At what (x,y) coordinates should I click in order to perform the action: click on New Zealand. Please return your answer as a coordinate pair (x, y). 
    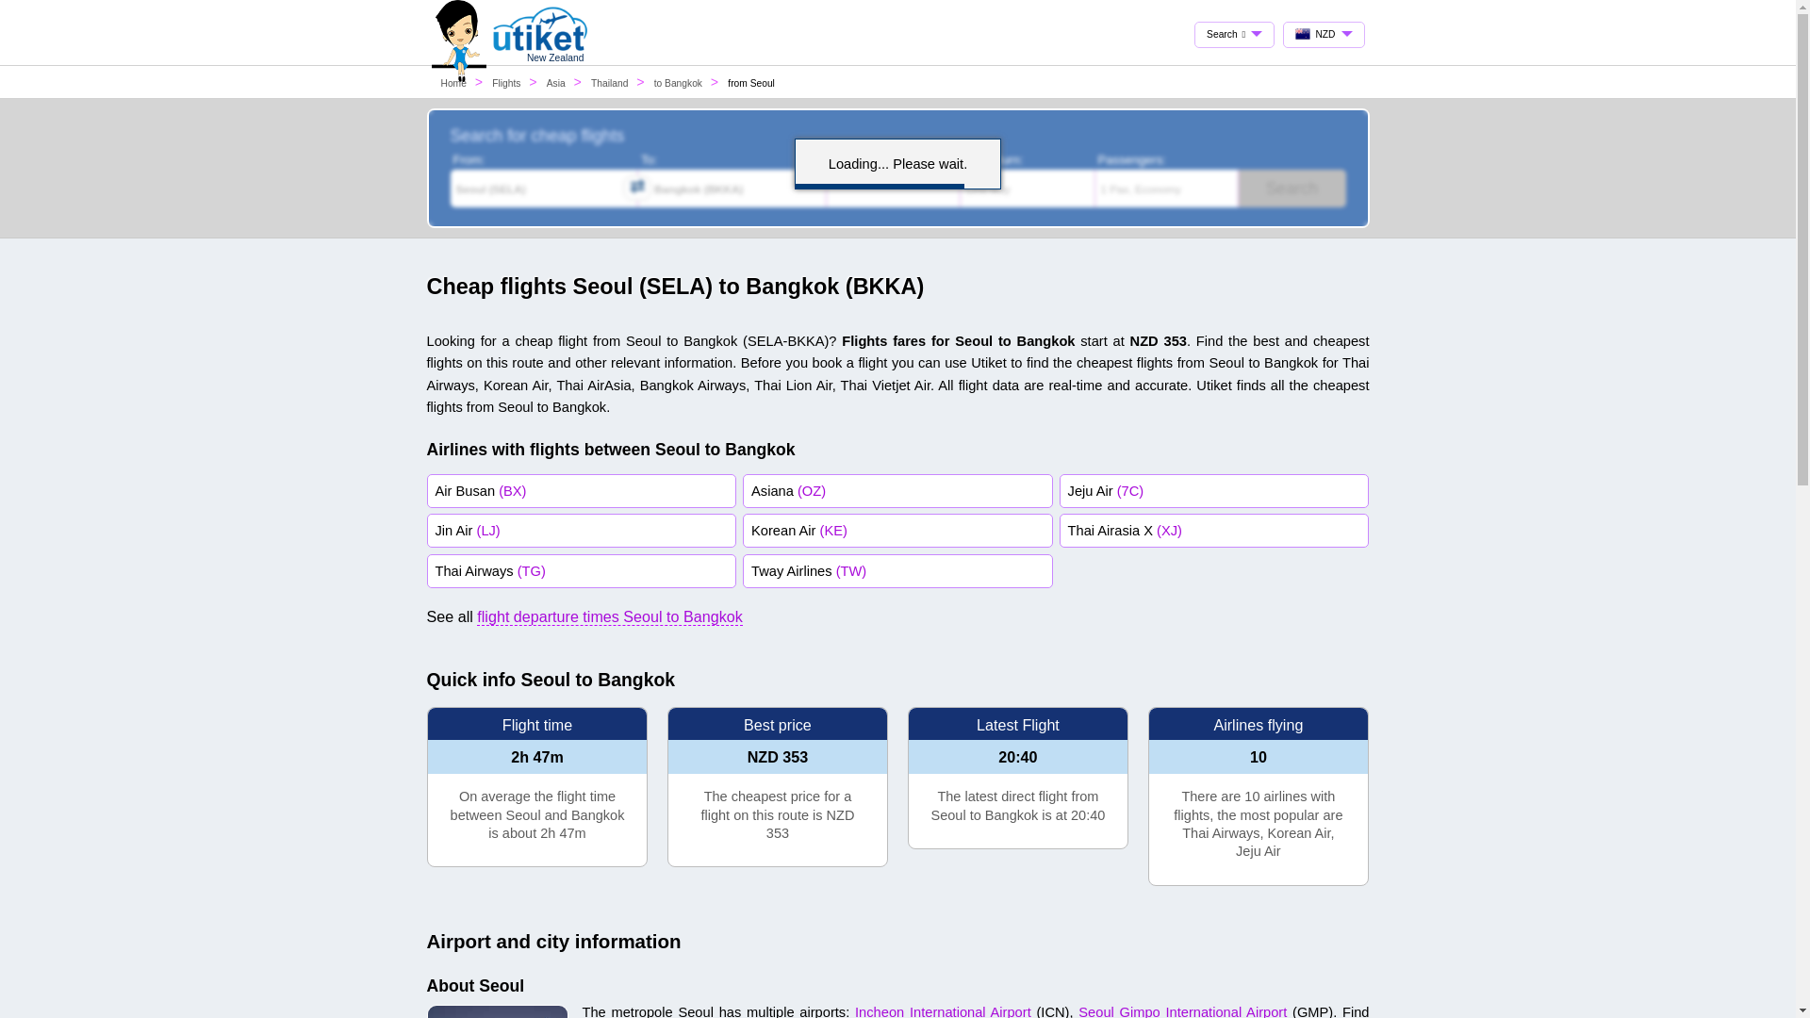
    Looking at the image, I should click on (541, 58).